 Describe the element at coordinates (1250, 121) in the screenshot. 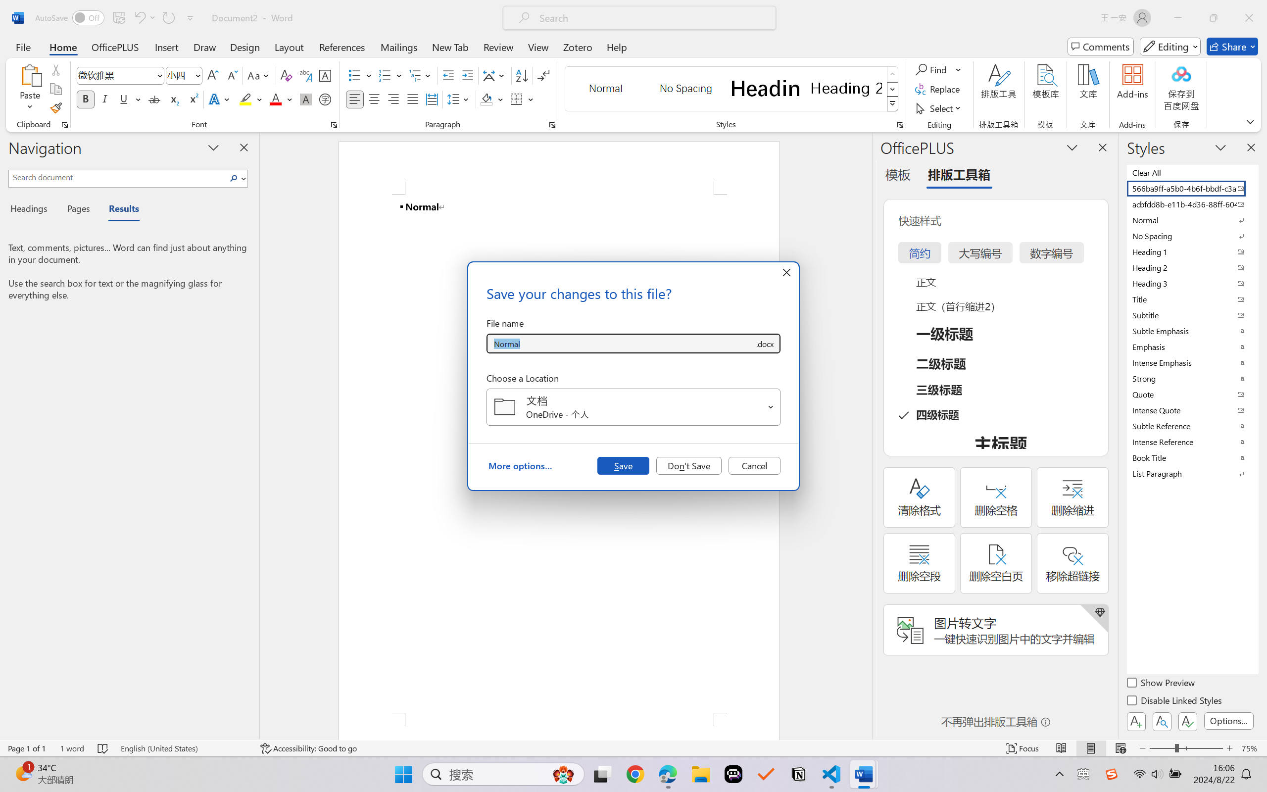

I see `Ribbon Display Options` at that location.